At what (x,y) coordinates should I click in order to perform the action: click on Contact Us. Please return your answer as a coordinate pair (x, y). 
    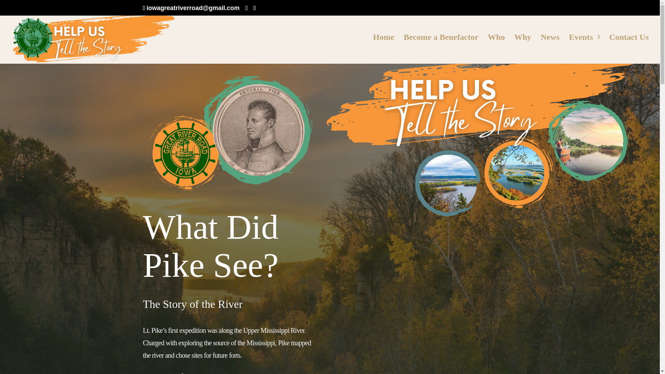
    Looking at the image, I should click on (629, 49).